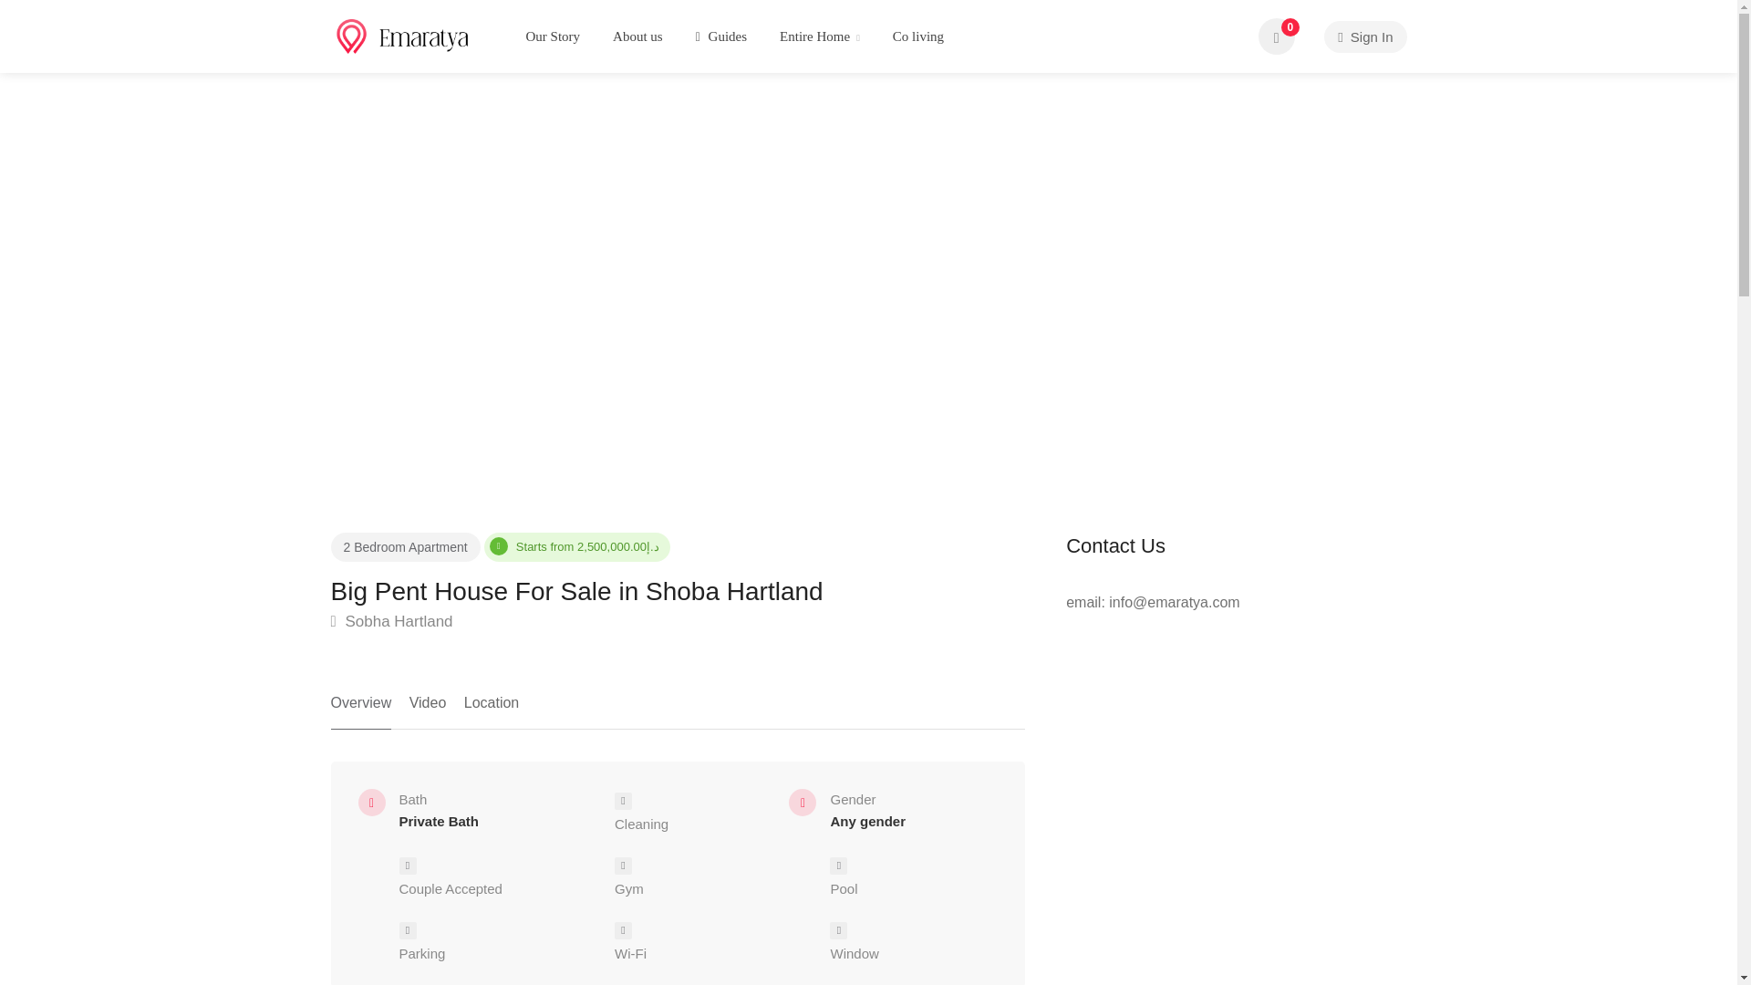 The image size is (1751, 985). I want to click on Sobha Hartland, so click(390, 622).